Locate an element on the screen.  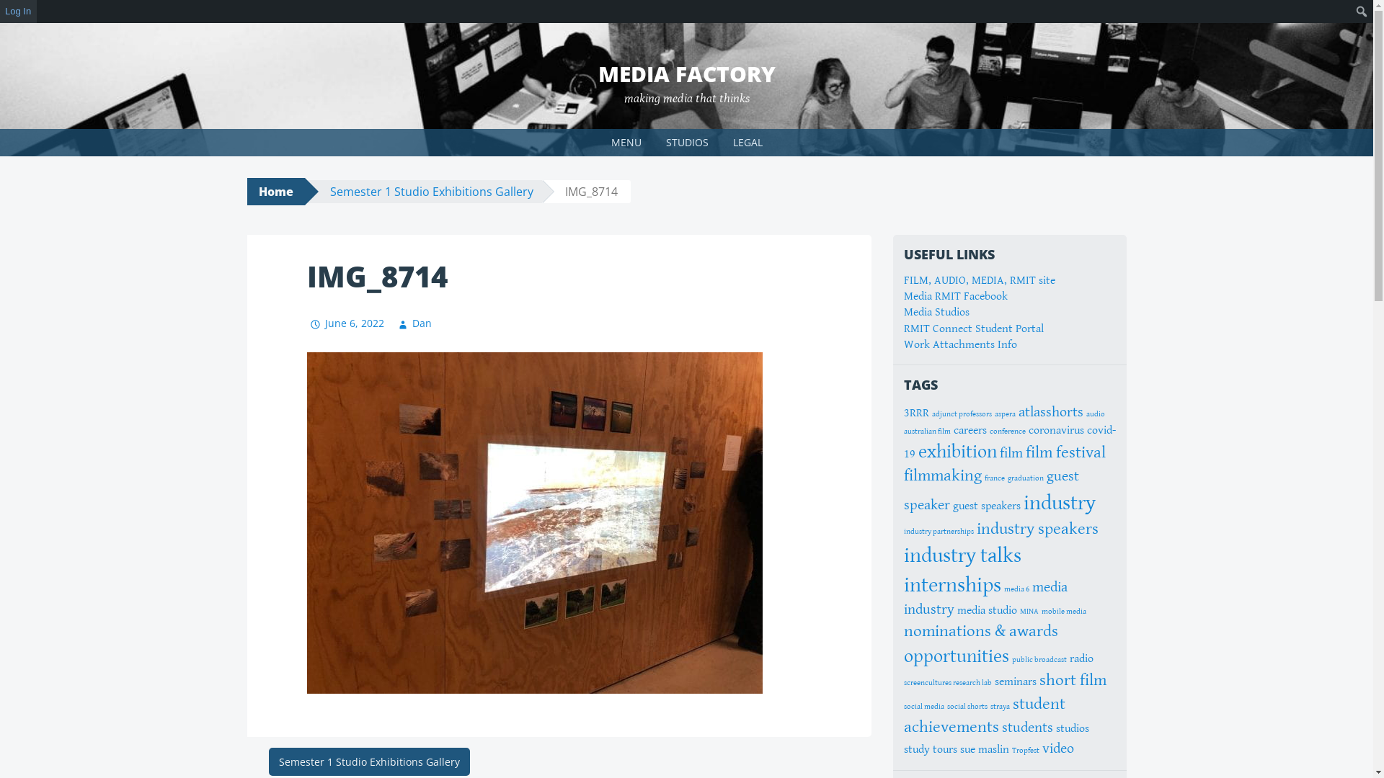
LEGAL is located at coordinates (748, 143).